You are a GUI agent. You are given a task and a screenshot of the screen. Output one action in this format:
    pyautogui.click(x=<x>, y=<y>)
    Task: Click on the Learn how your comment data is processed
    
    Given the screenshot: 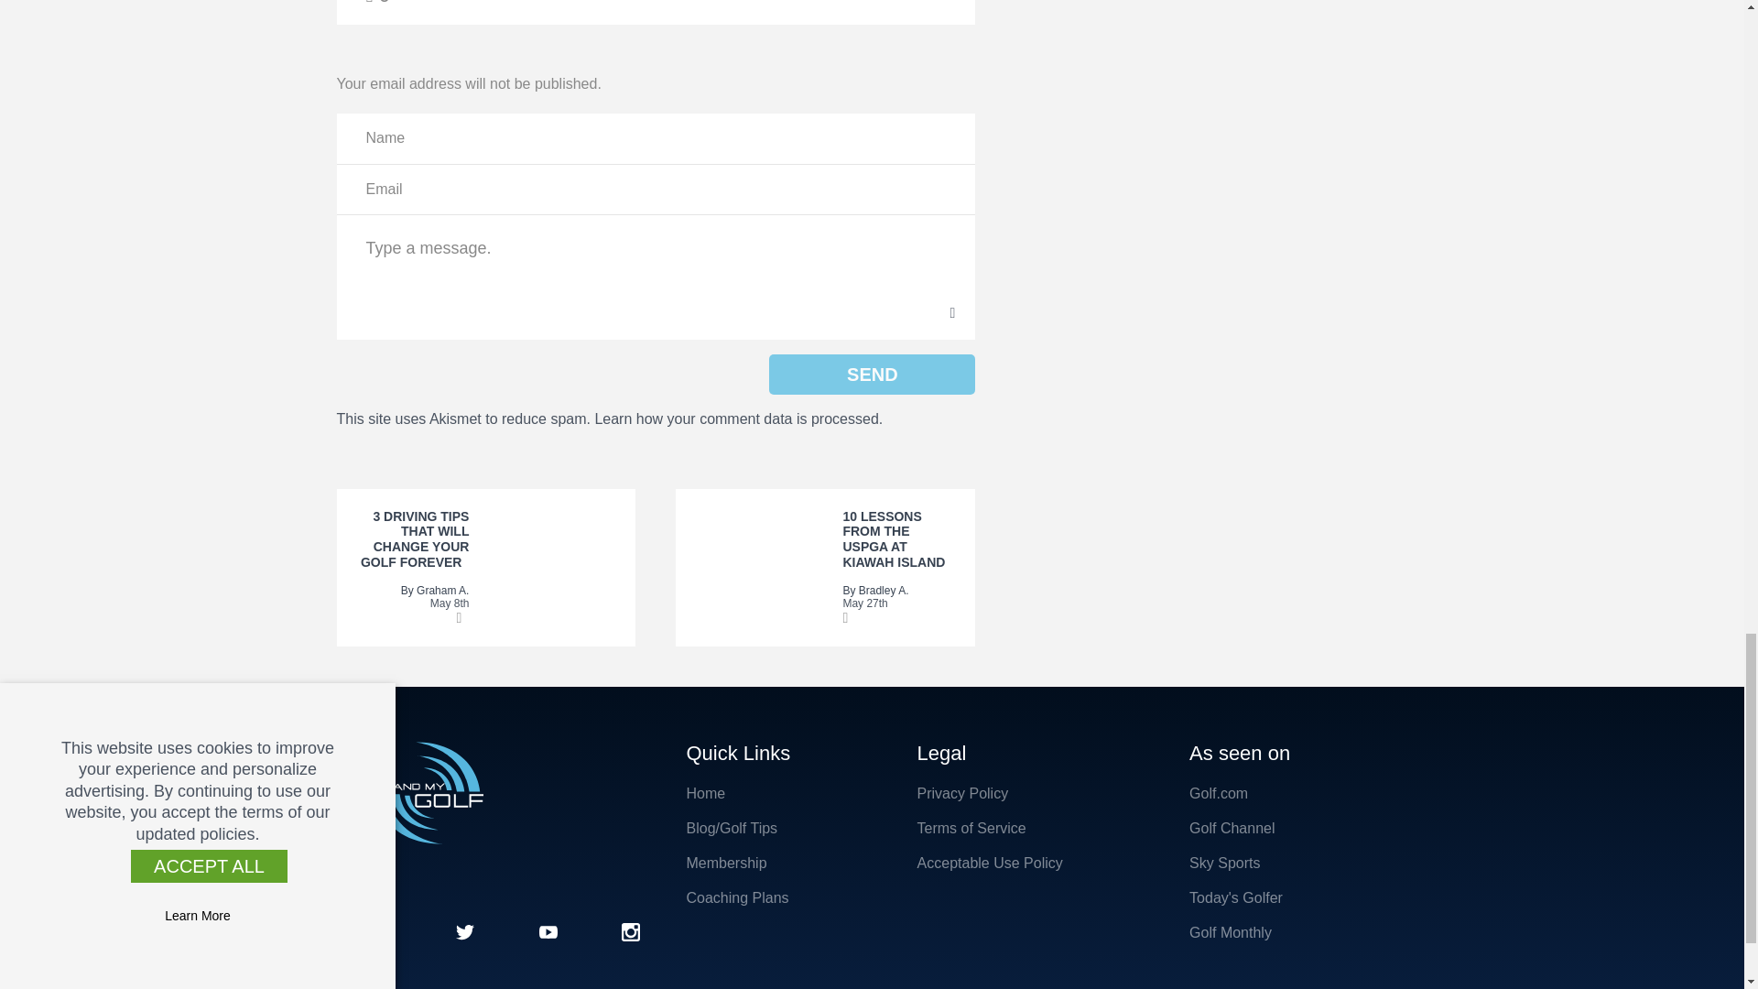 What is the action you would take?
    pyautogui.click(x=735, y=418)
    